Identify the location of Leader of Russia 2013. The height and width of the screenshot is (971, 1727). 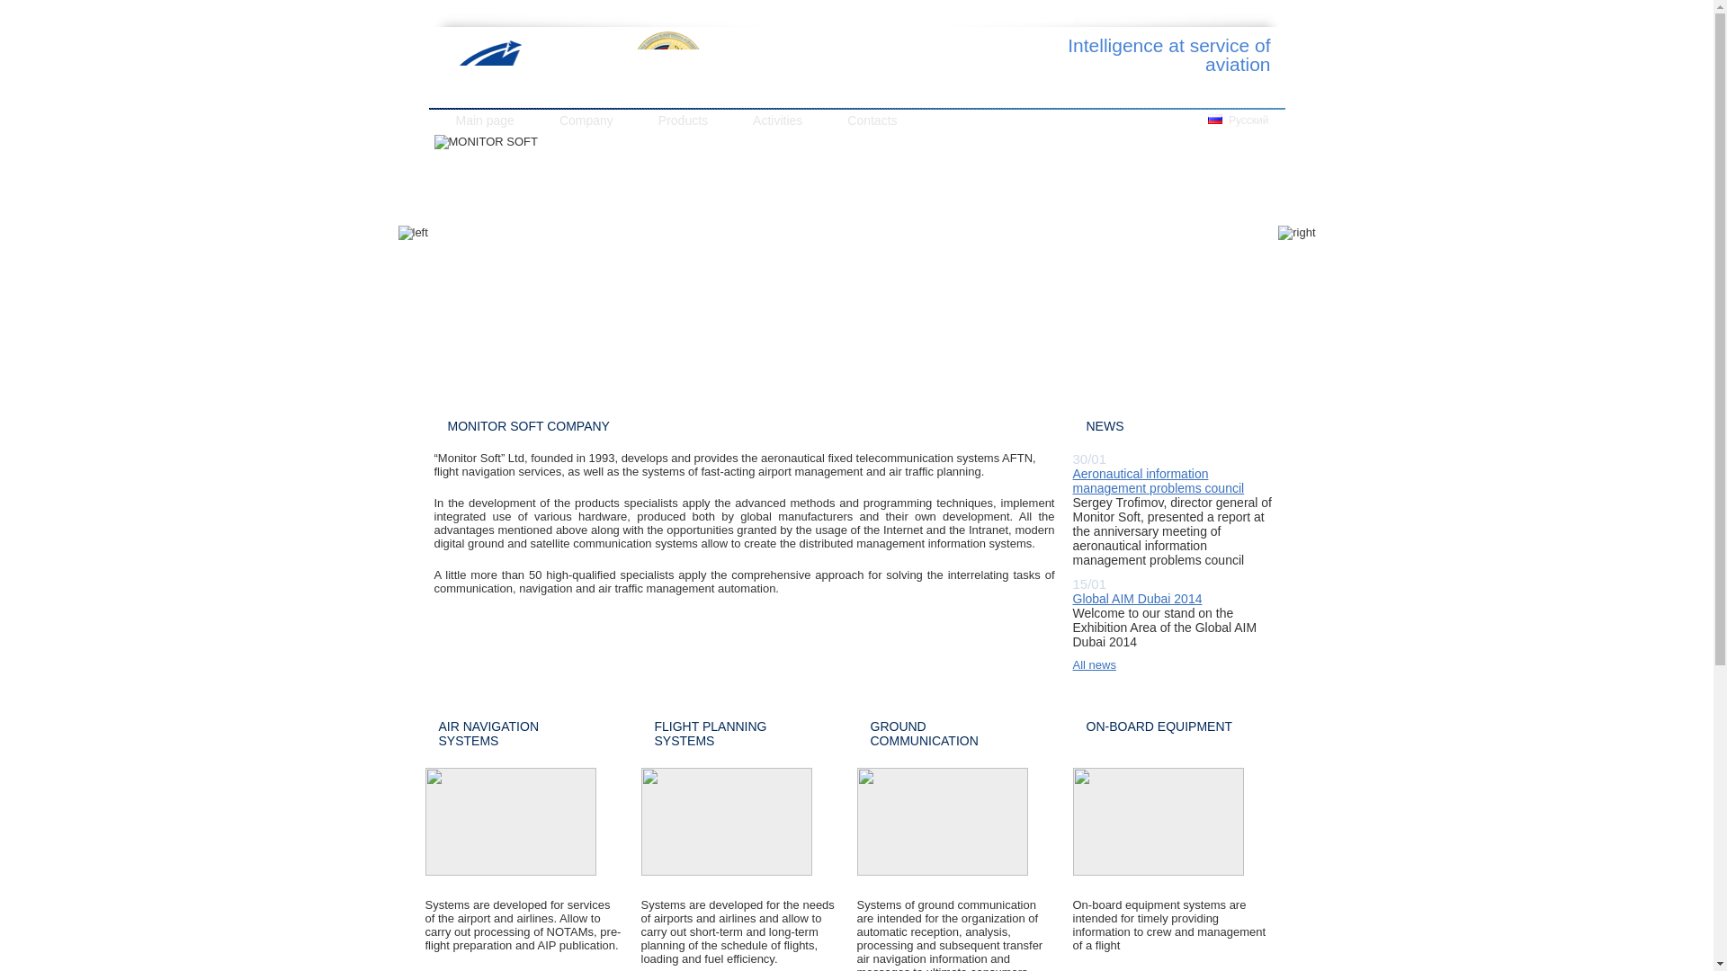
(667, 67).